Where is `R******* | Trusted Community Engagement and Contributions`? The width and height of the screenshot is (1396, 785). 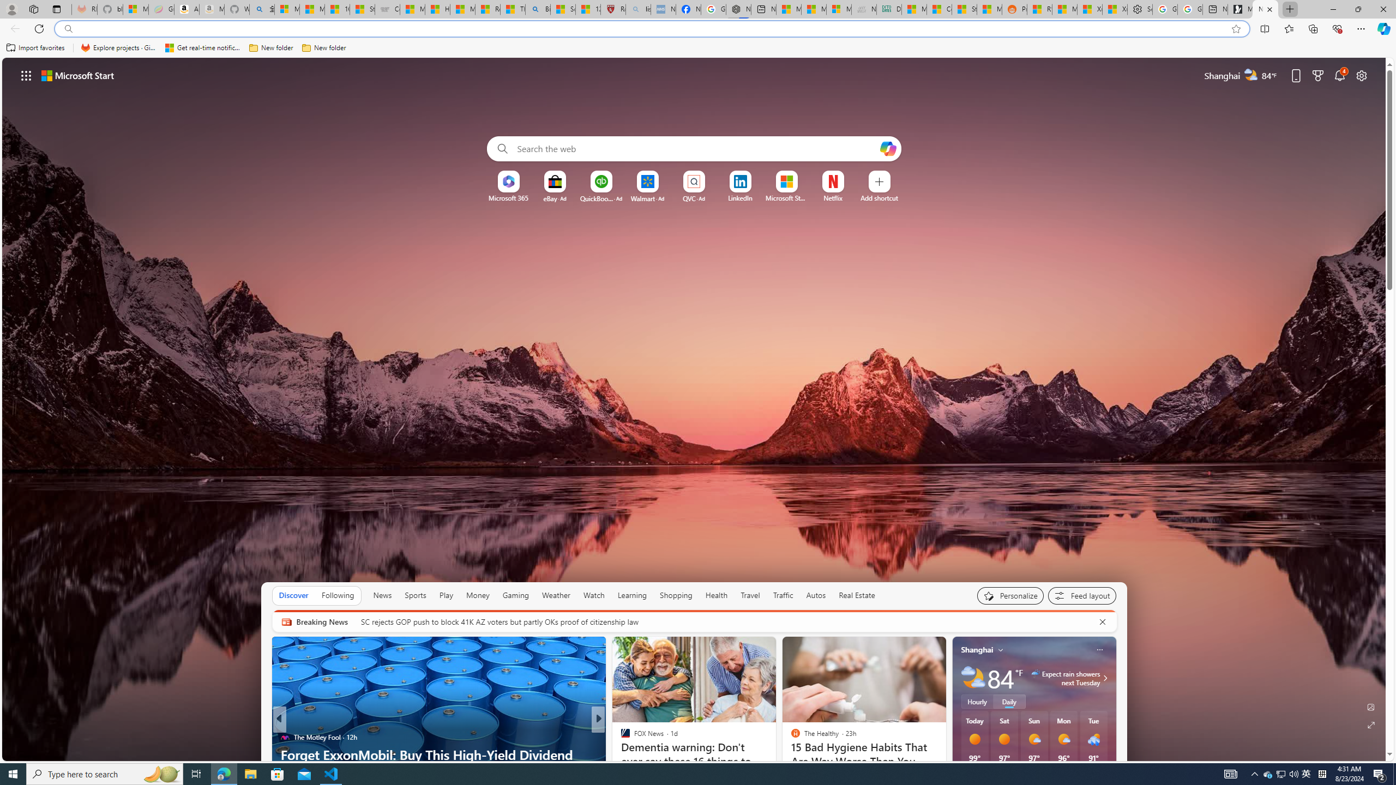 R******* | Trusted Community Engagement and Contributions is located at coordinates (1039, 9).